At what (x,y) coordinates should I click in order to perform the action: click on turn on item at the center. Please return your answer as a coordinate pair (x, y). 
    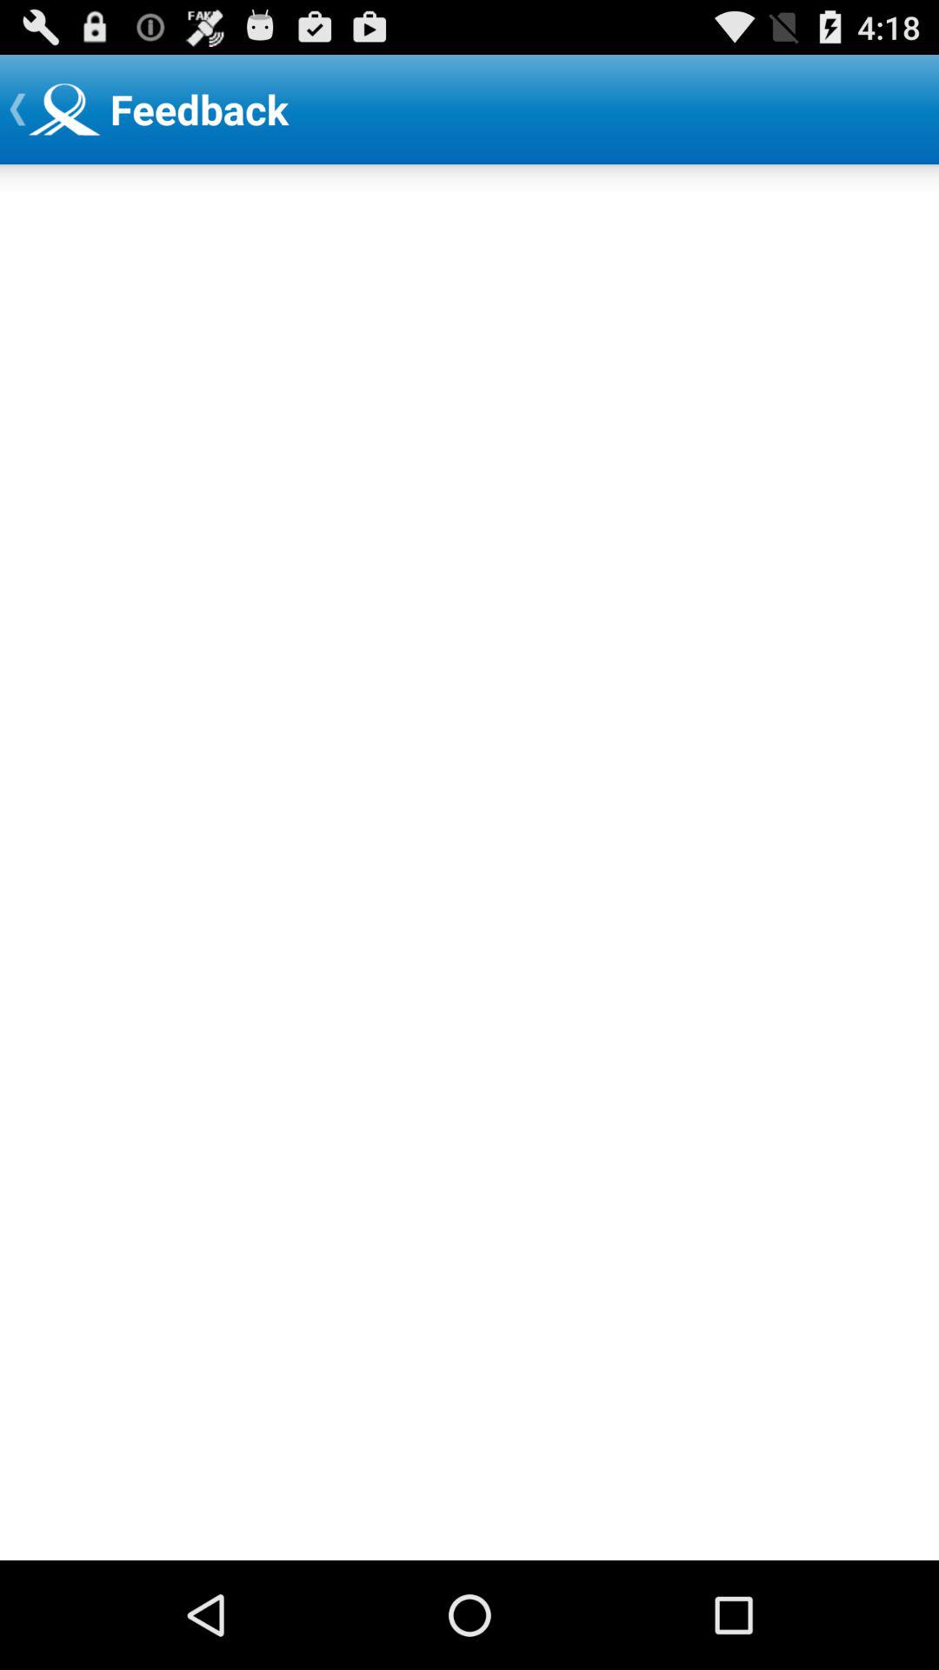
    Looking at the image, I should click on (469, 862).